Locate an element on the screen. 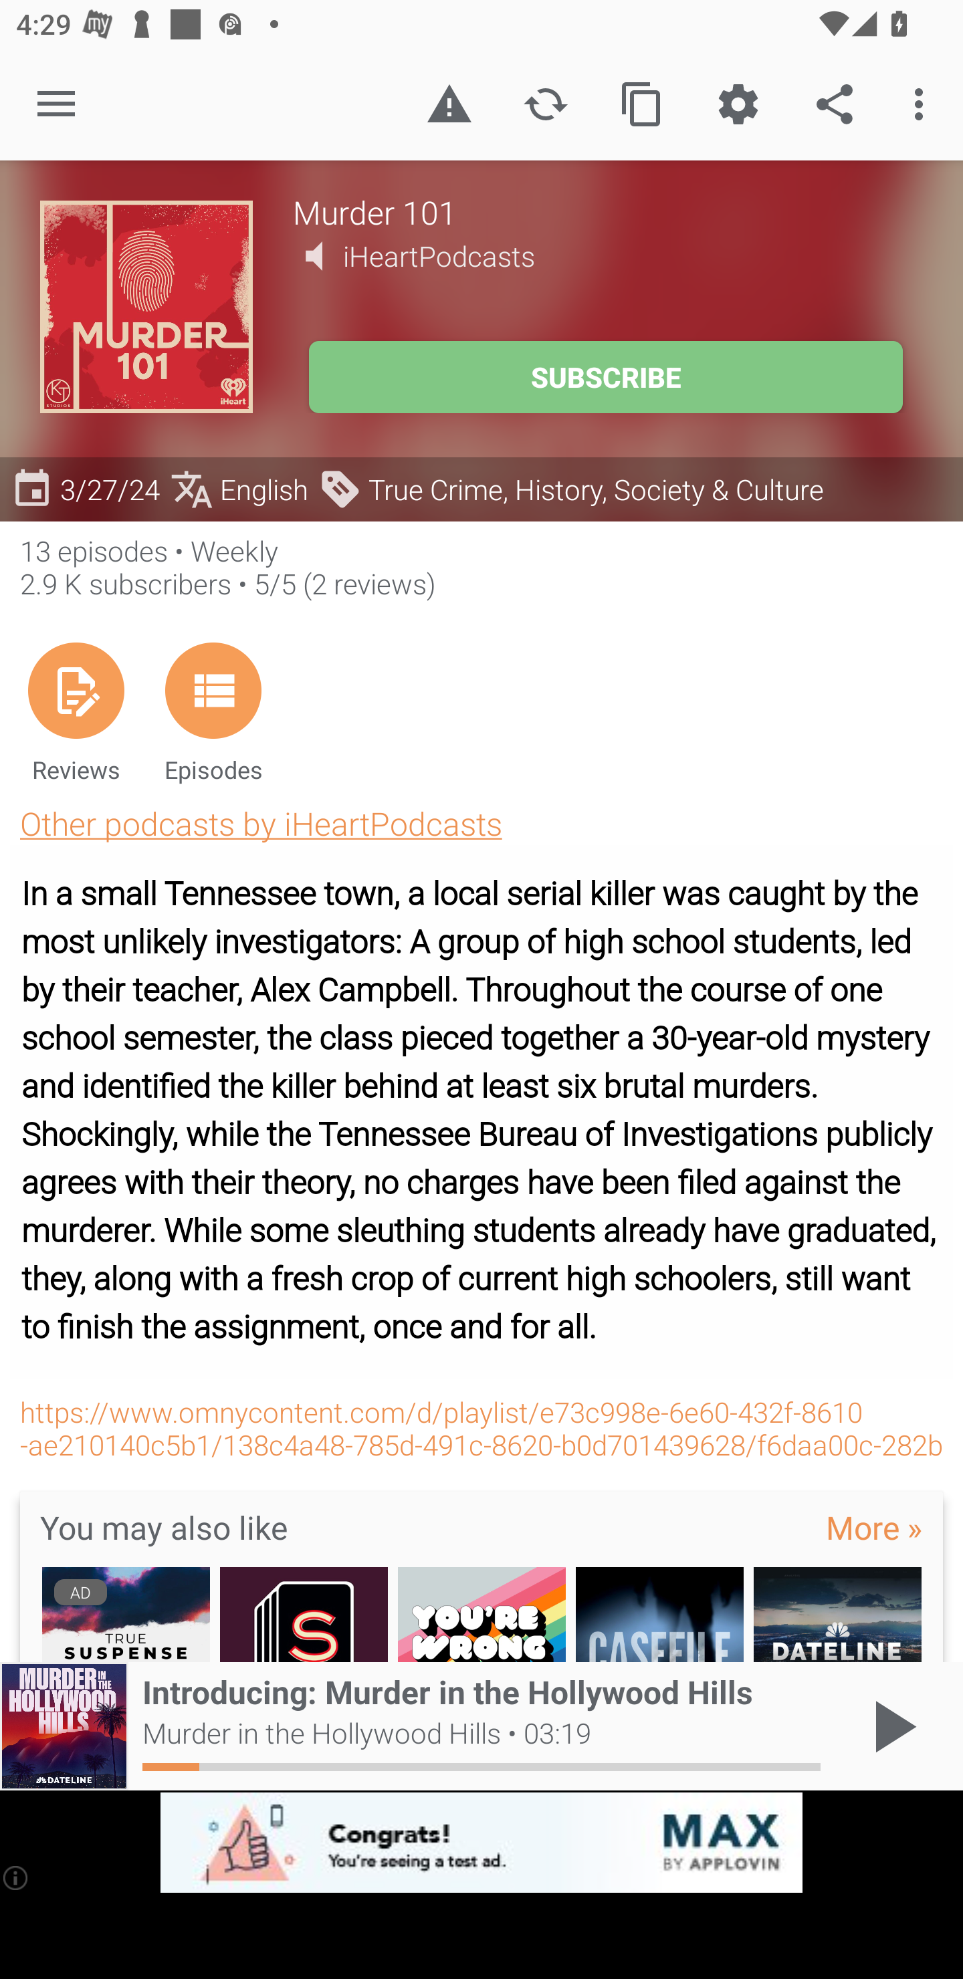 Image resolution: width=963 pixels, height=1979 pixels. Play / Pause is located at coordinates (891, 1726).